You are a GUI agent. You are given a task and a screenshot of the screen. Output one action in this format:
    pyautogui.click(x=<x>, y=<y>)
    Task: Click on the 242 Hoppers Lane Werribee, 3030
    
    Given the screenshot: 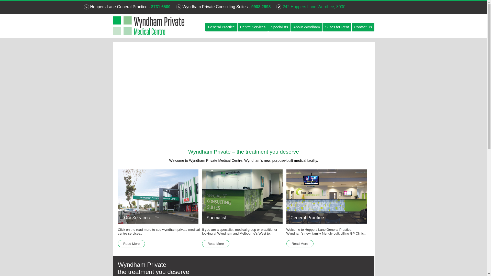 What is the action you would take?
    pyautogui.click(x=314, y=7)
    